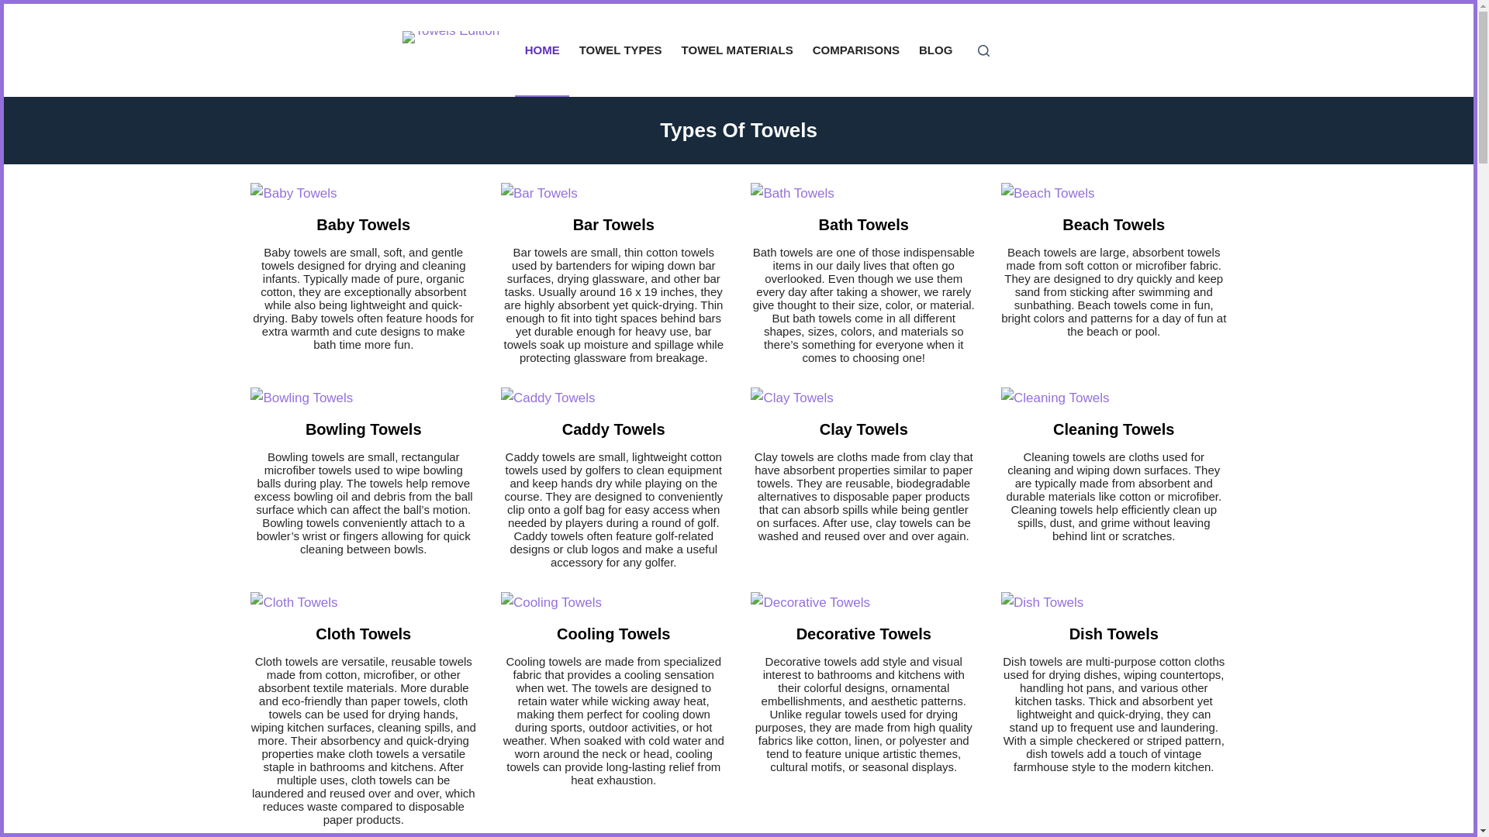 The image size is (1489, 837). I want to click on Beach Towels, so click(1114, 225).